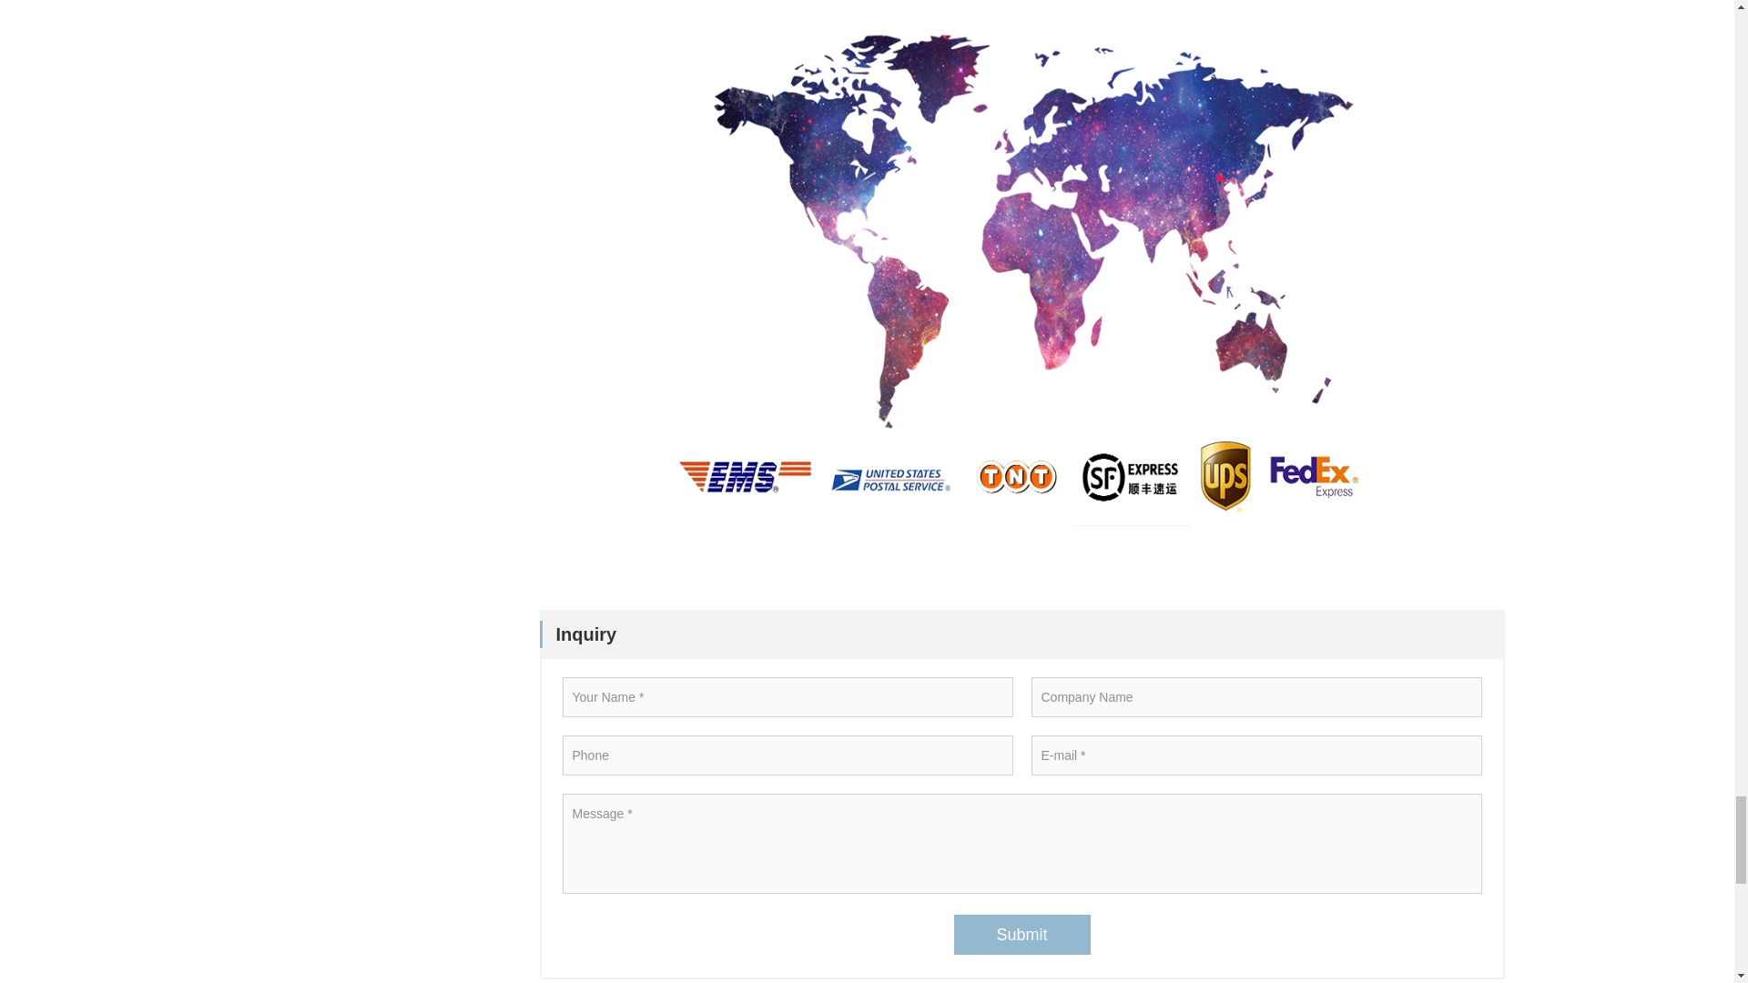 The width and height of the screenshot is (1748, 983). What do you see at coordinates (1022, 934) in the screenshot?
I see `Submit` at bounding box center [1022, 934].